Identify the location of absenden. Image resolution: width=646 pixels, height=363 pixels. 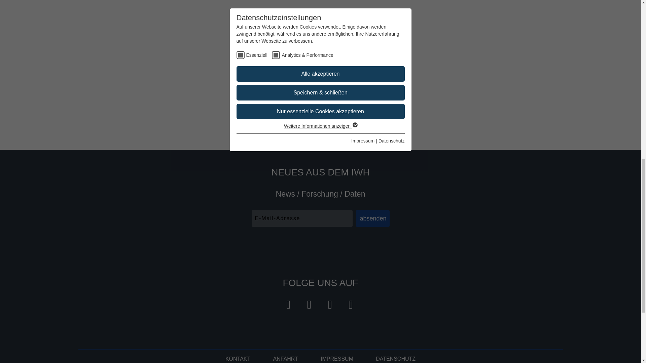
(372, 218).